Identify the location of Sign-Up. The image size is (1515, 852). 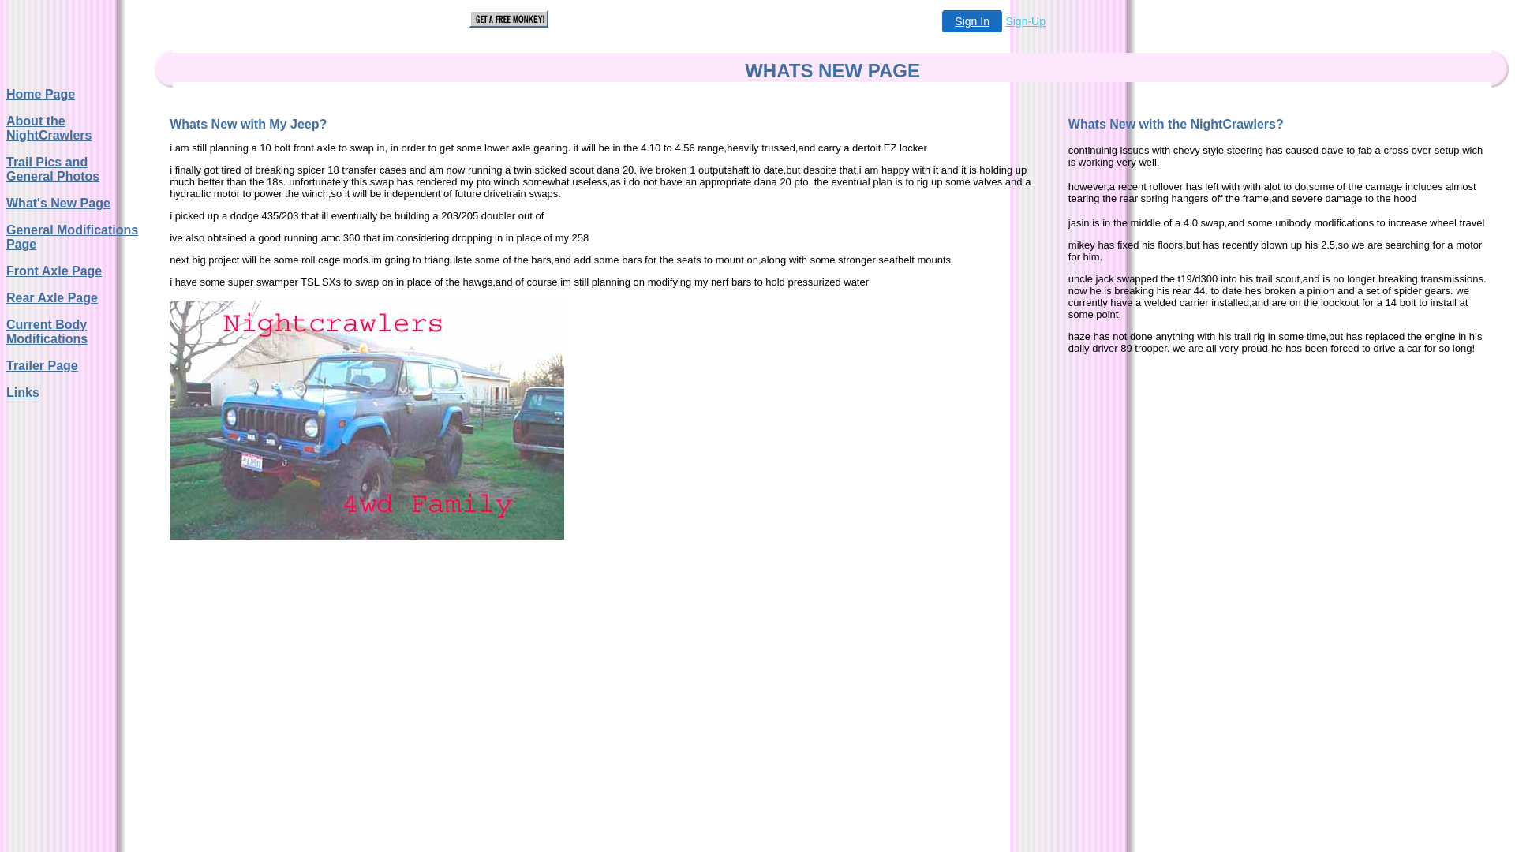
(1026, 21).